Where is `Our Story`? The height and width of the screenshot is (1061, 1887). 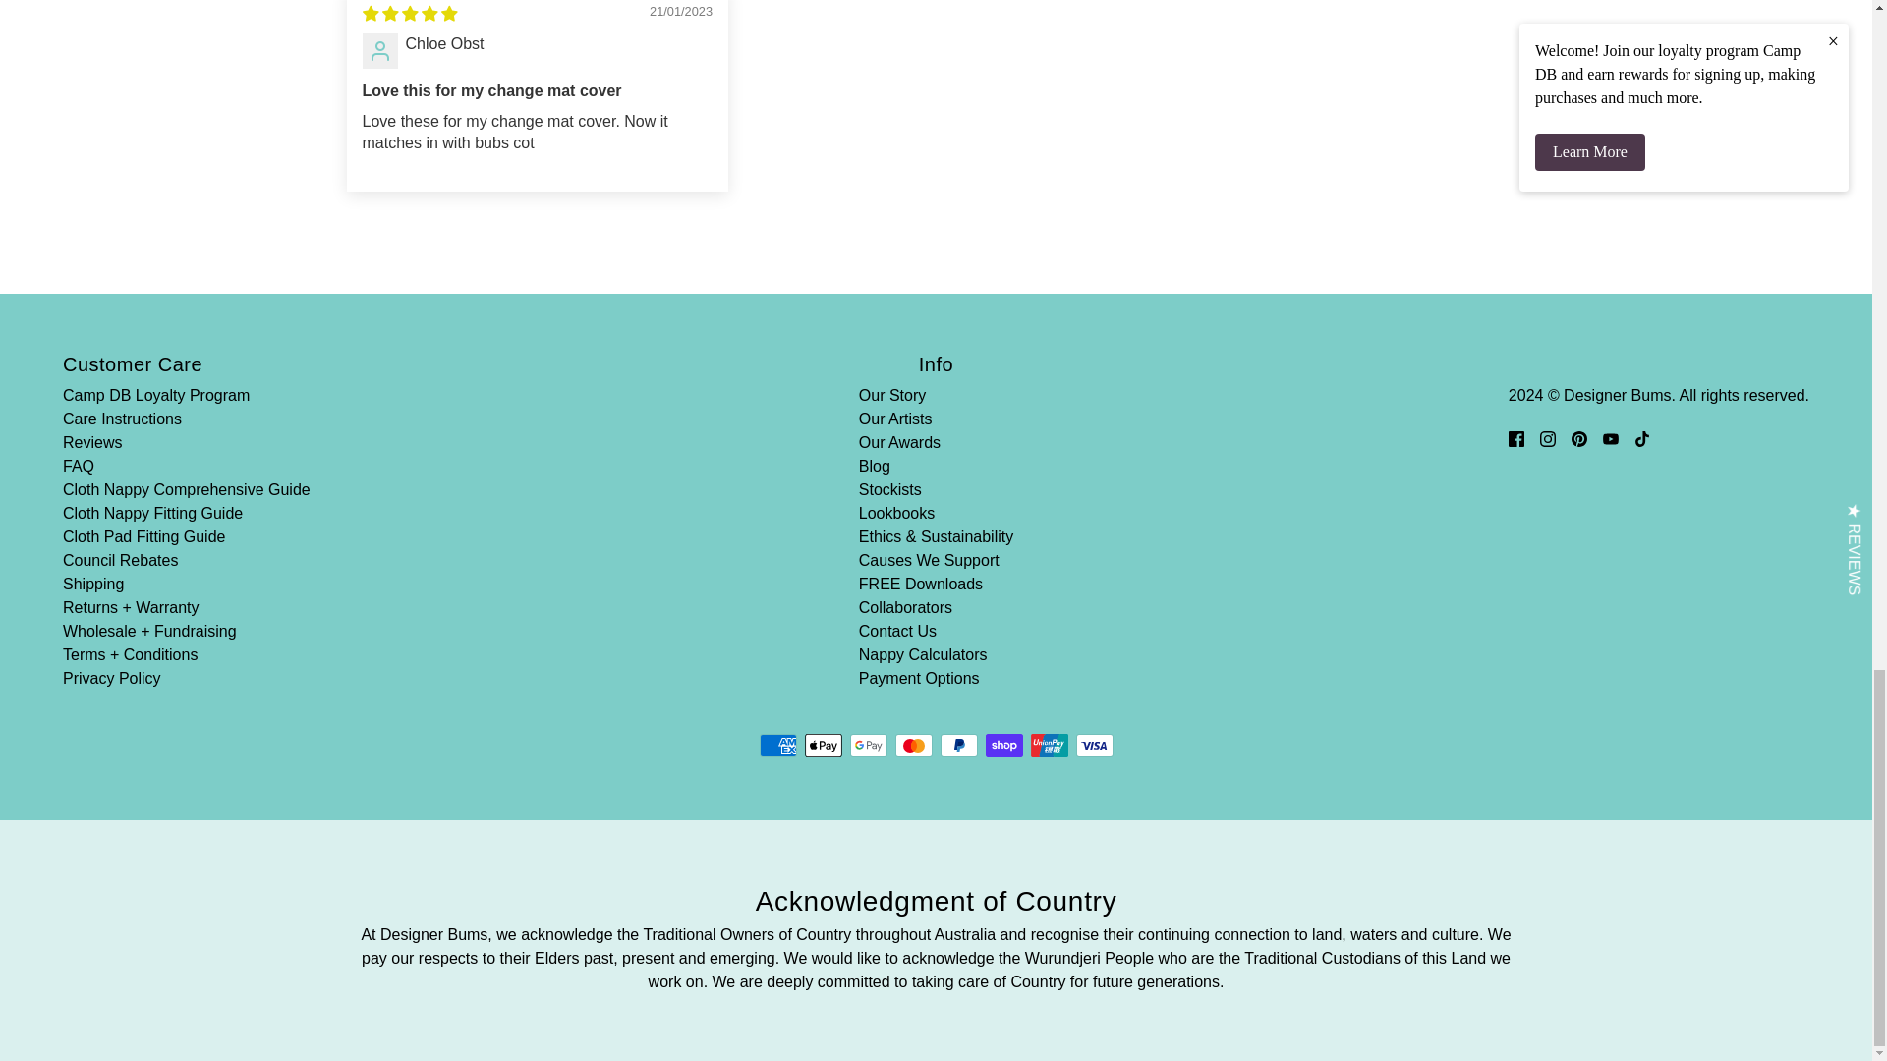 Our Story is located at coordinates (892, 395).